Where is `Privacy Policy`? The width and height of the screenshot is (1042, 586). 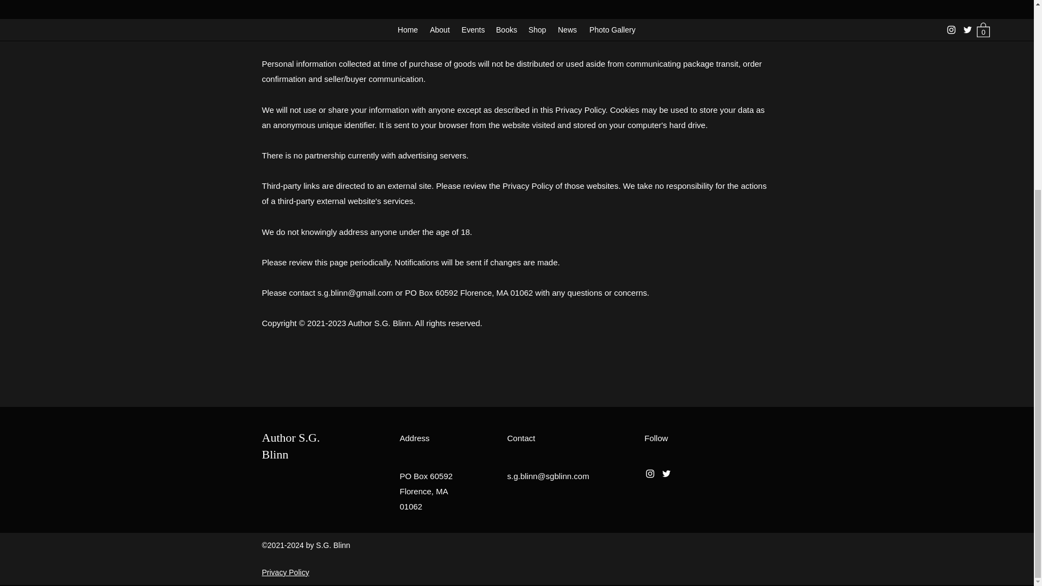
Privacy Policy is located at coordinates (284, 572).